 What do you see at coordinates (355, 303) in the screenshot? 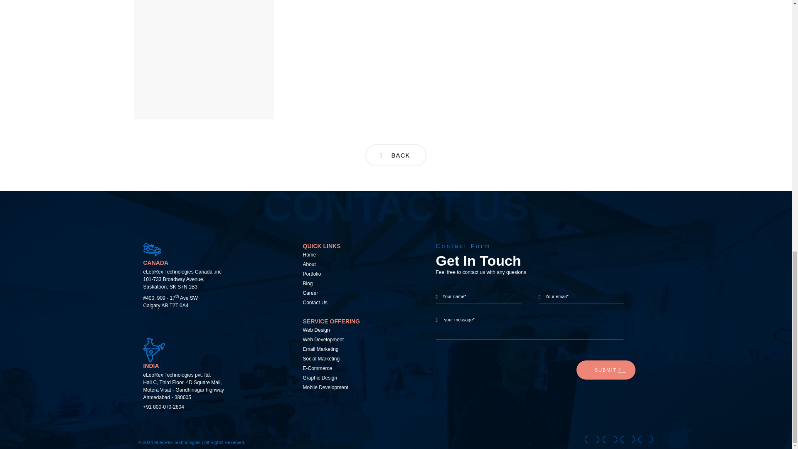
I see `Contact Us` at bounding box center [355, 303].